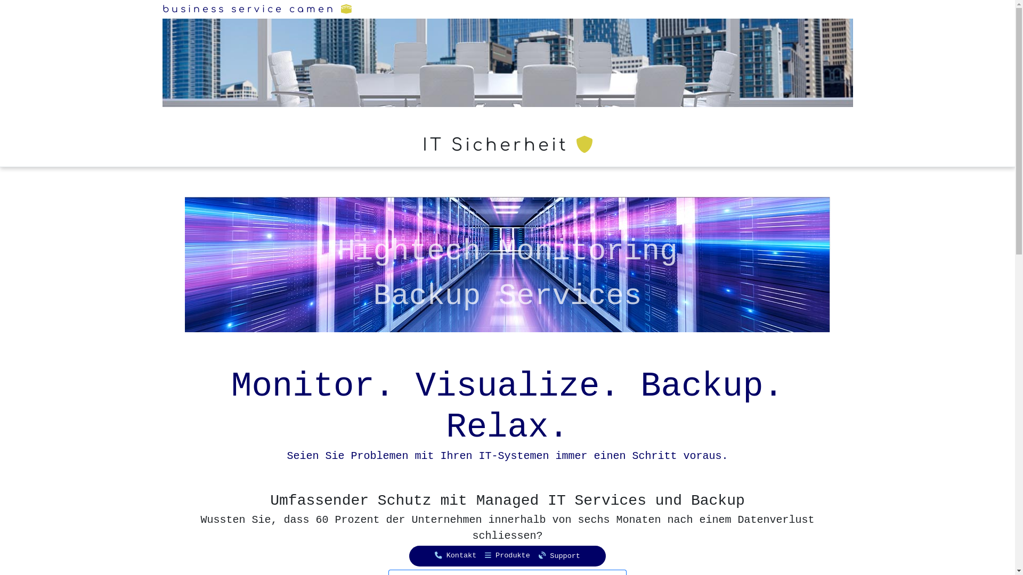 Image resolution: width=1023 pixels, height=575 pixels. I want to click on Kontakt, so click(456, 556).